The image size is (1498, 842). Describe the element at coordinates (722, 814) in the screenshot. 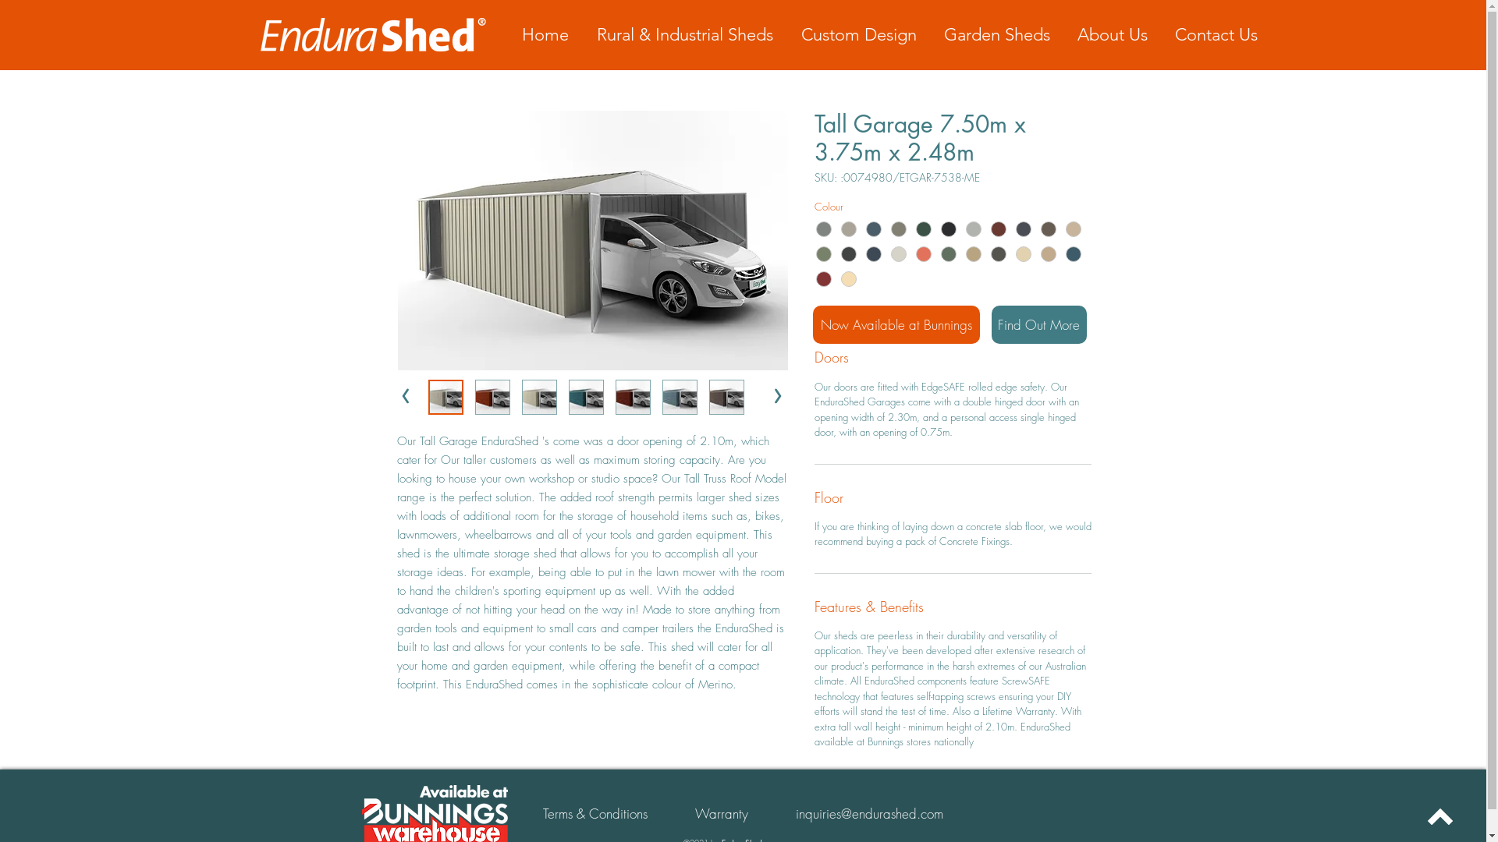

I see `Warranty` at that location.